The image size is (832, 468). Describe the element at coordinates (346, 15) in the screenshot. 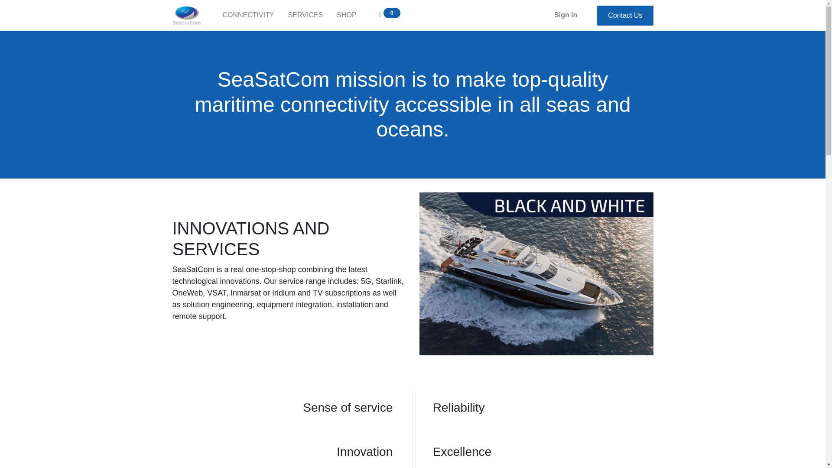

I see `SHOP` at that location.